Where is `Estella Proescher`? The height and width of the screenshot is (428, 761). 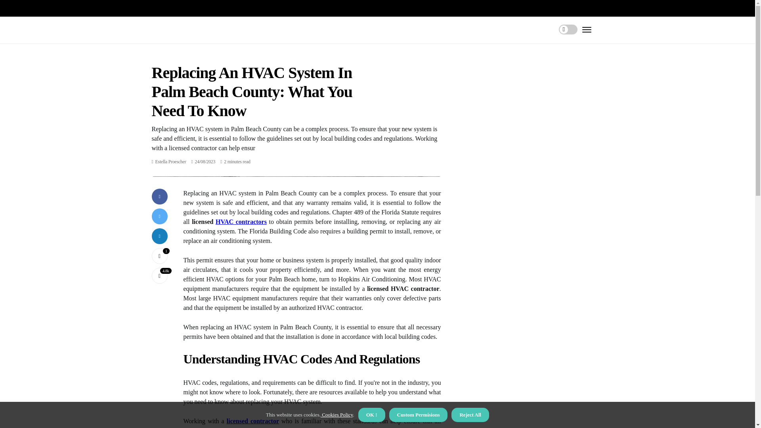
Estella Proescher is located at coordinates (170, 161).